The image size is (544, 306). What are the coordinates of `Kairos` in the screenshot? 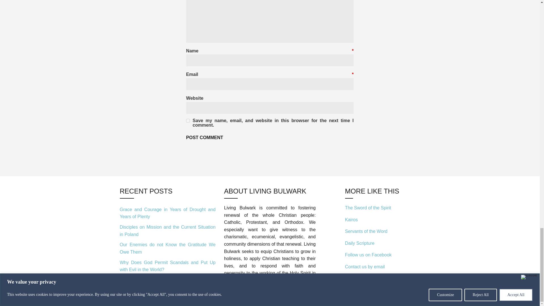 It's located at (351, 220).